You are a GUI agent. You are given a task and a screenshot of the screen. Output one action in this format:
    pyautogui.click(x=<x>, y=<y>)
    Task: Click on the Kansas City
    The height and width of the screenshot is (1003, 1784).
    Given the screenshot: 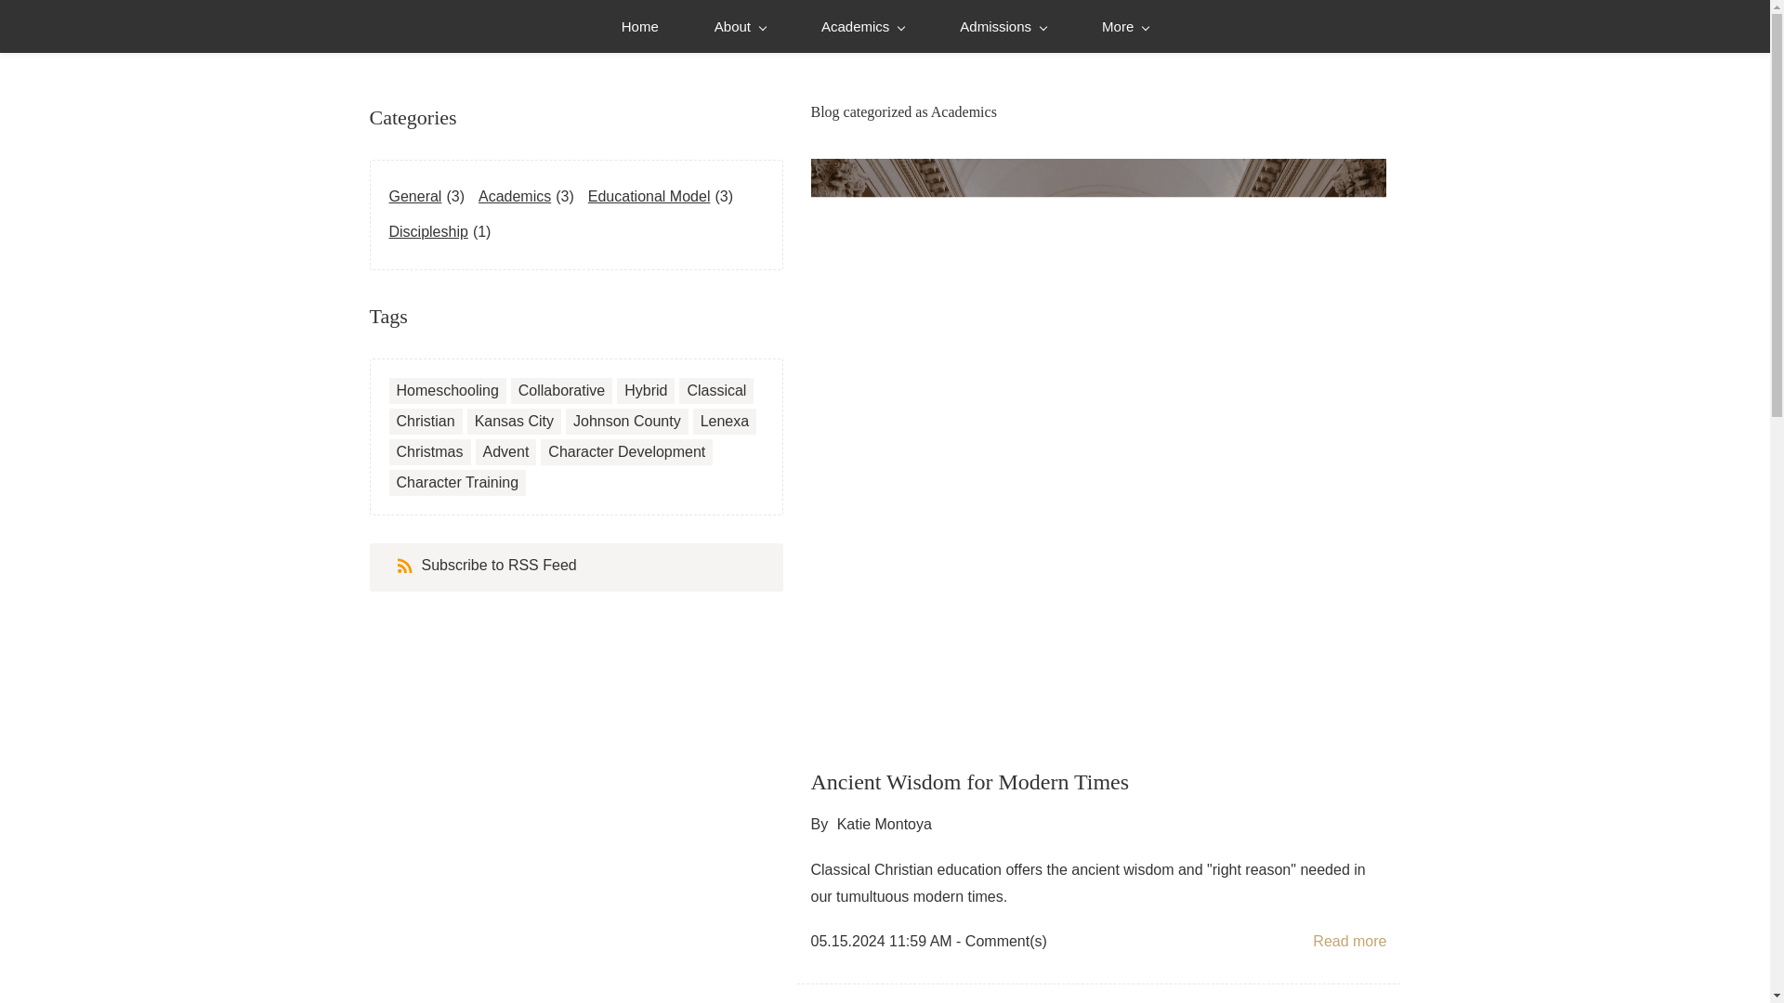 What is the action you would take?
    pyautogui.click(x=513, y=422)
    